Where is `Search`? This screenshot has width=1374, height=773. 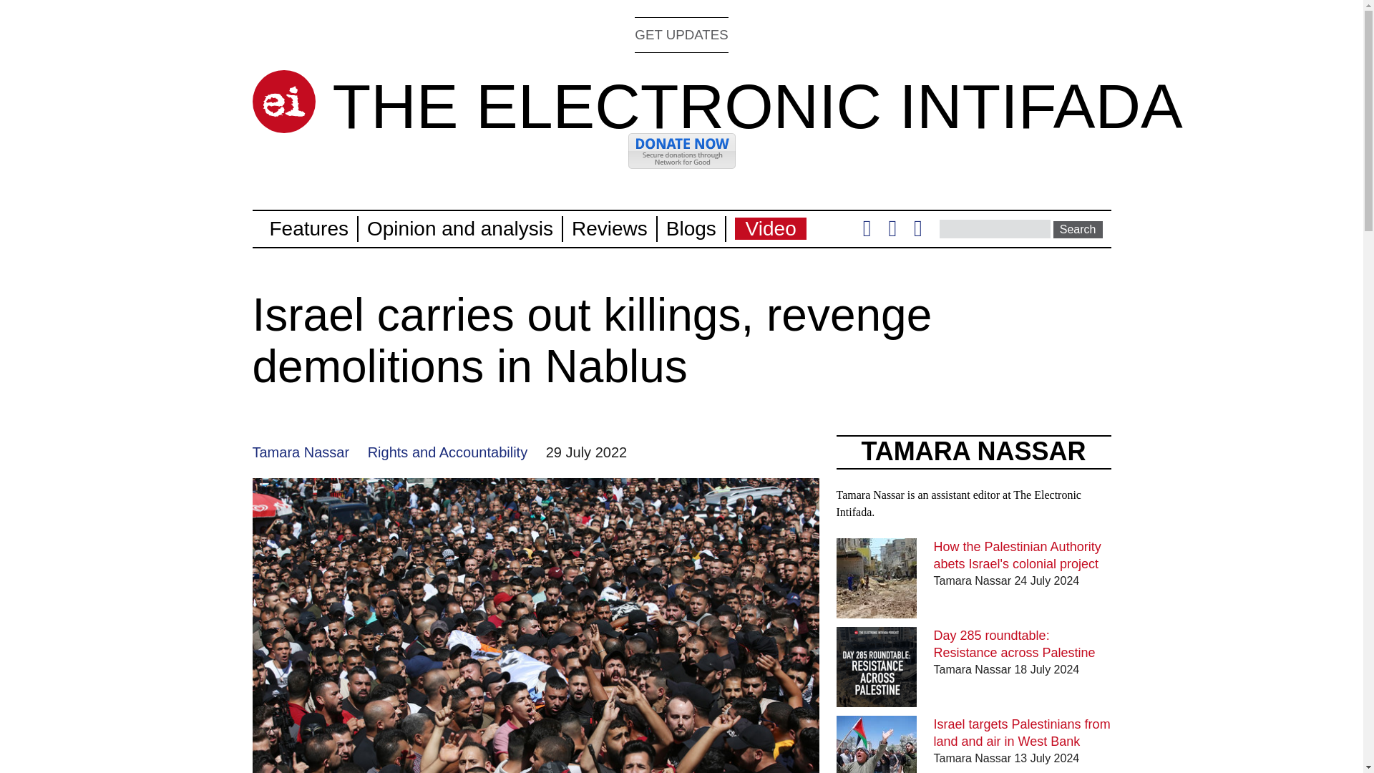
Search is located at coordinates (1078, 229).